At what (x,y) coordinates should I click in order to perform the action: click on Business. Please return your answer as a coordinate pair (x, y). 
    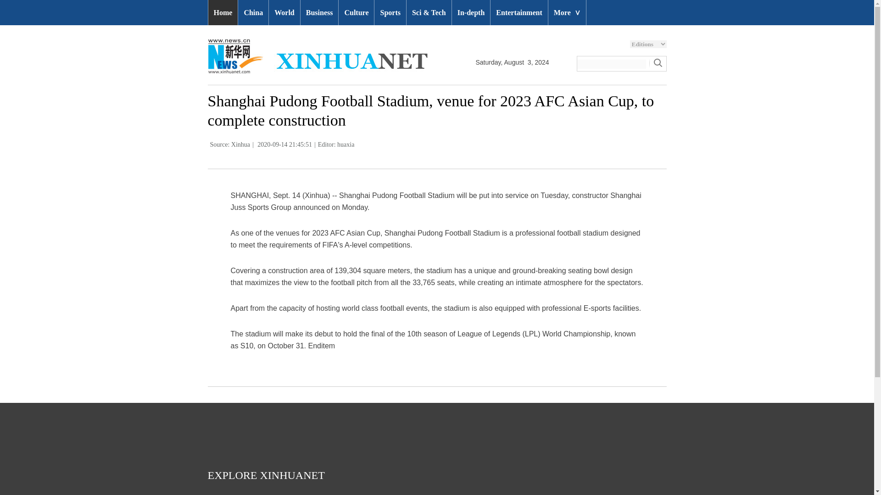
    Looking at the image, I should click on (319, 13).